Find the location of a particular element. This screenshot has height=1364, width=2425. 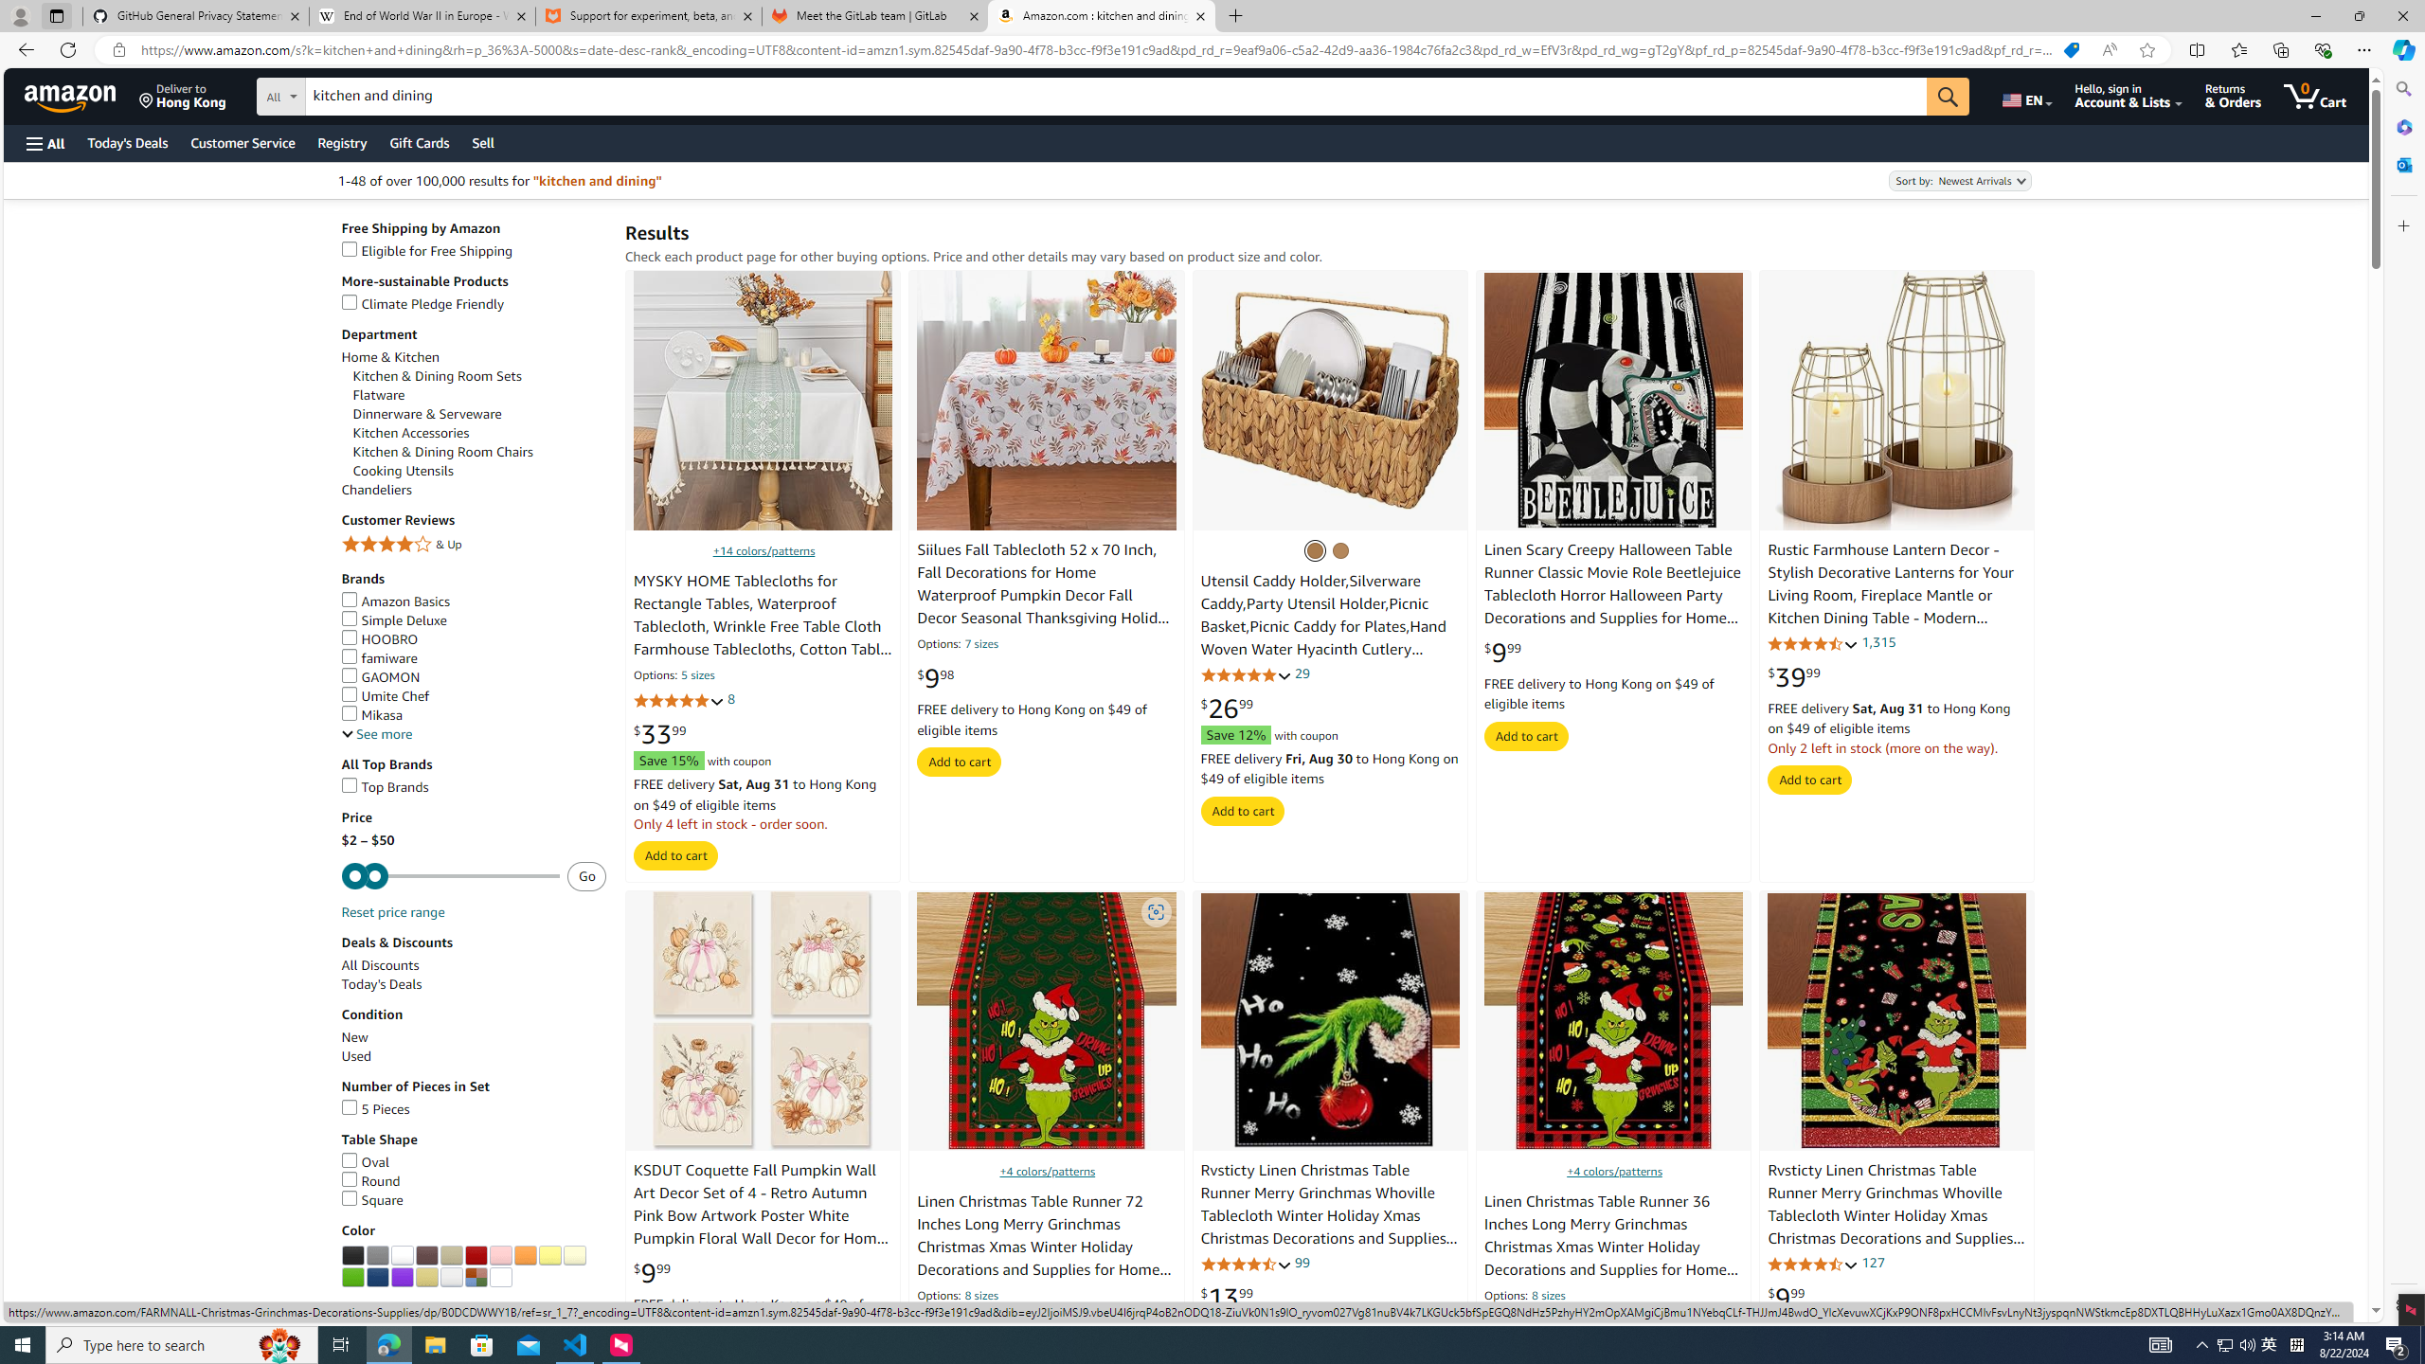

Today's Deals is located at coordinates (381, 983).